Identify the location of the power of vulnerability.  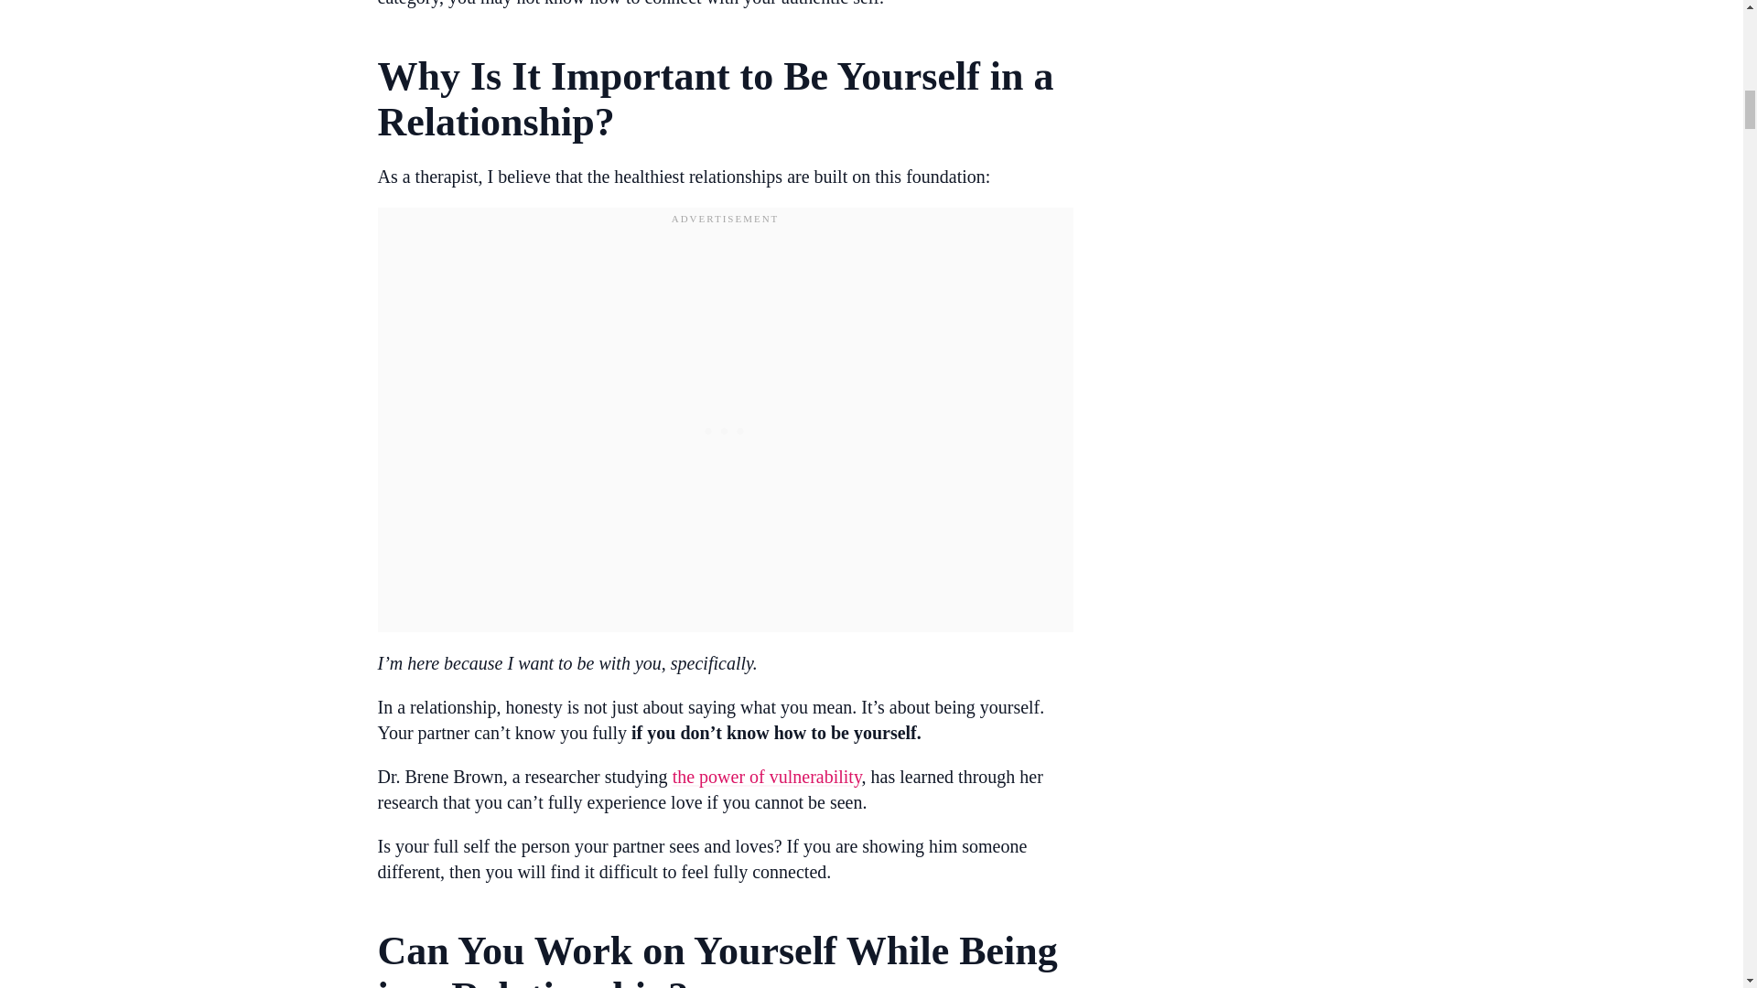
(767, 776).